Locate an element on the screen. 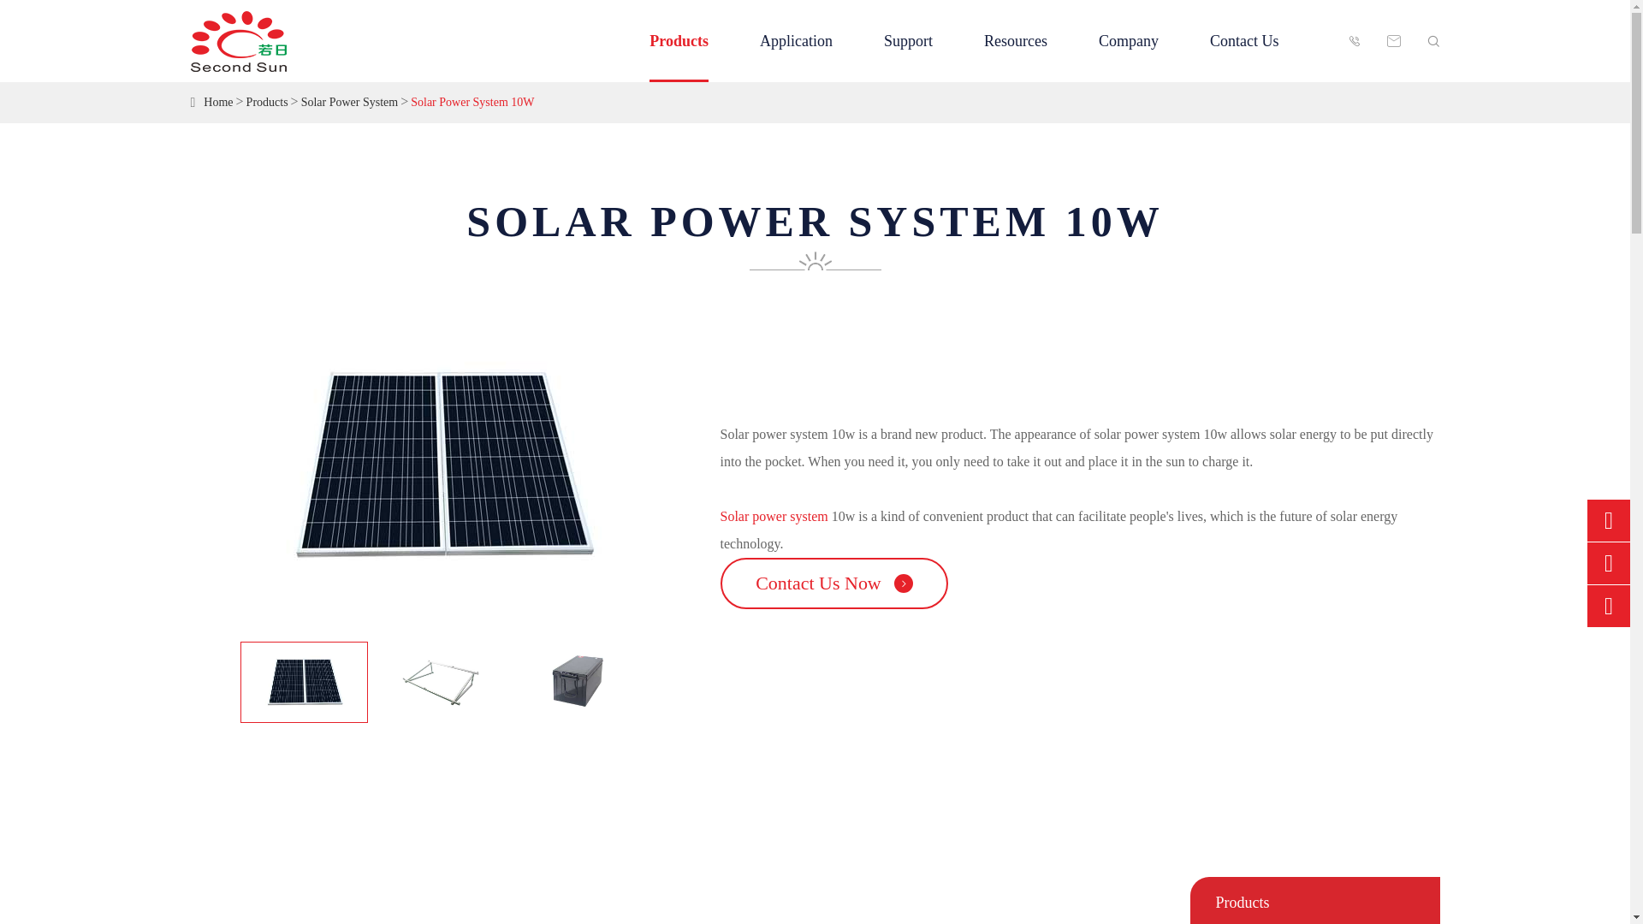  Shenzhen Centurysunshine Lighting Limited. is located at coordinates (238, 40).